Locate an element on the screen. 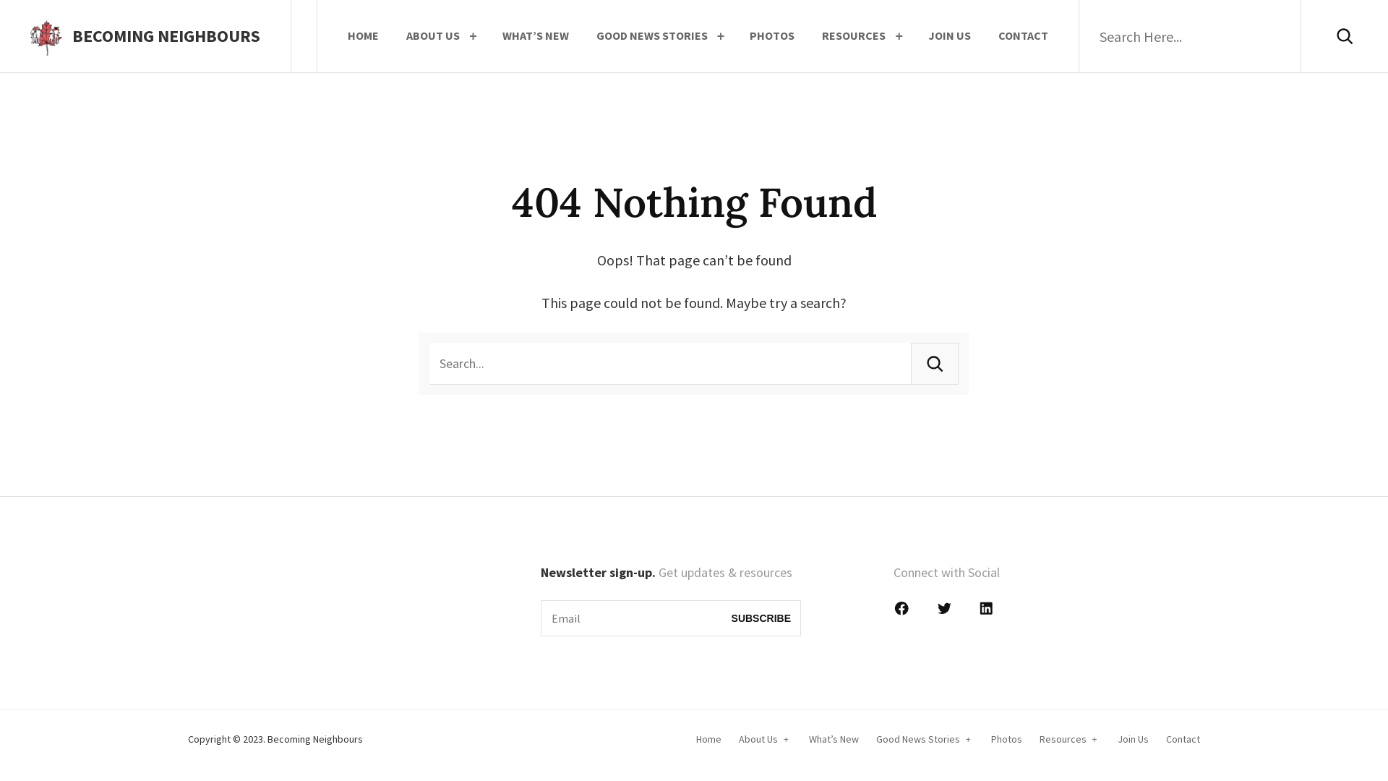 The image size is (1388, 781). Subscribe is located at coordinates (761, 618).